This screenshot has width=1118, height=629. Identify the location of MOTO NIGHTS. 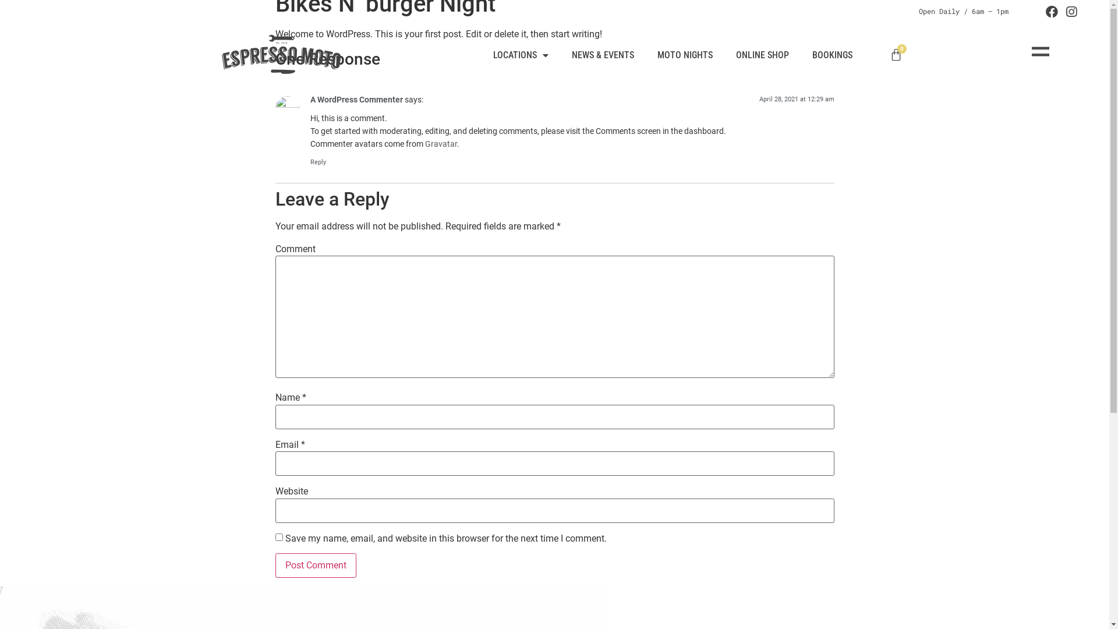
(685, 55).